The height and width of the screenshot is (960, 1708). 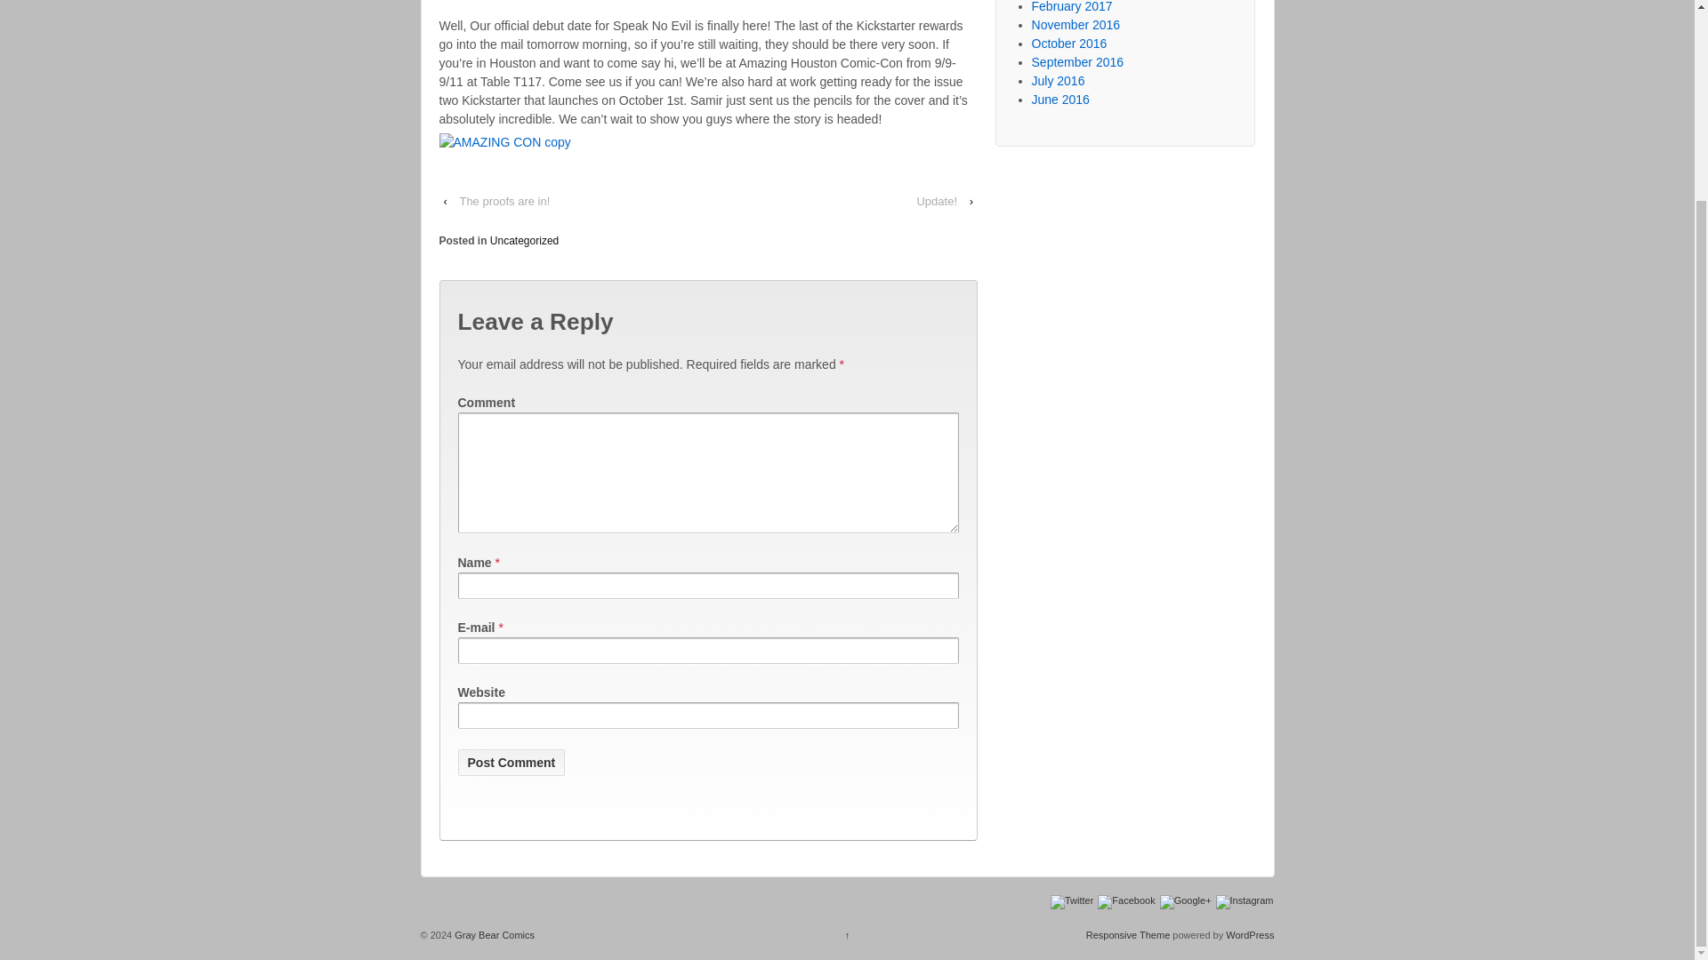 What do you see at coordinates (1128, 935) in the screenshot?
I see `Responsive Theme` at bounding box center [1128, 935].